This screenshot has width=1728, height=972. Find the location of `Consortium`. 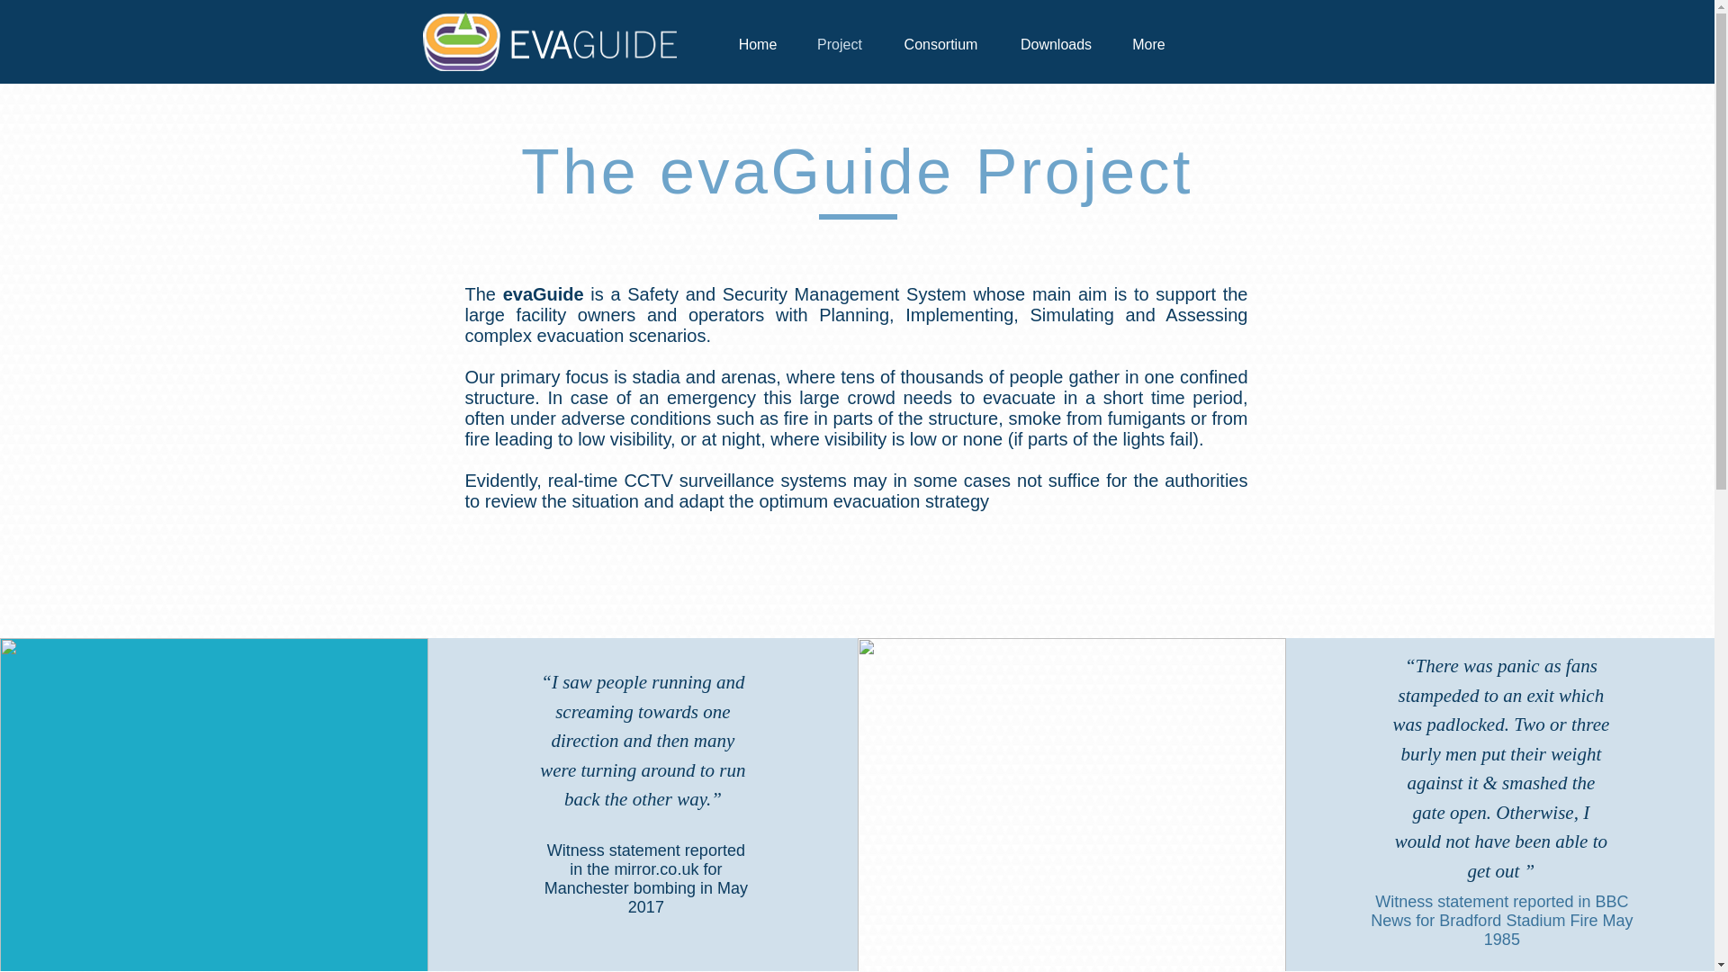

Consortium is located at coordinates (940, 43).